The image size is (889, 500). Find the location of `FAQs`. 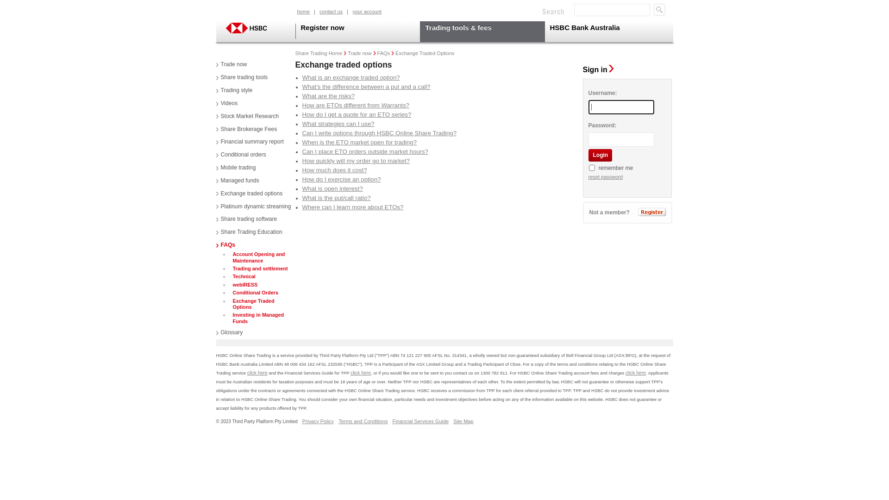

FAQs is located at coordinates (384, 53).